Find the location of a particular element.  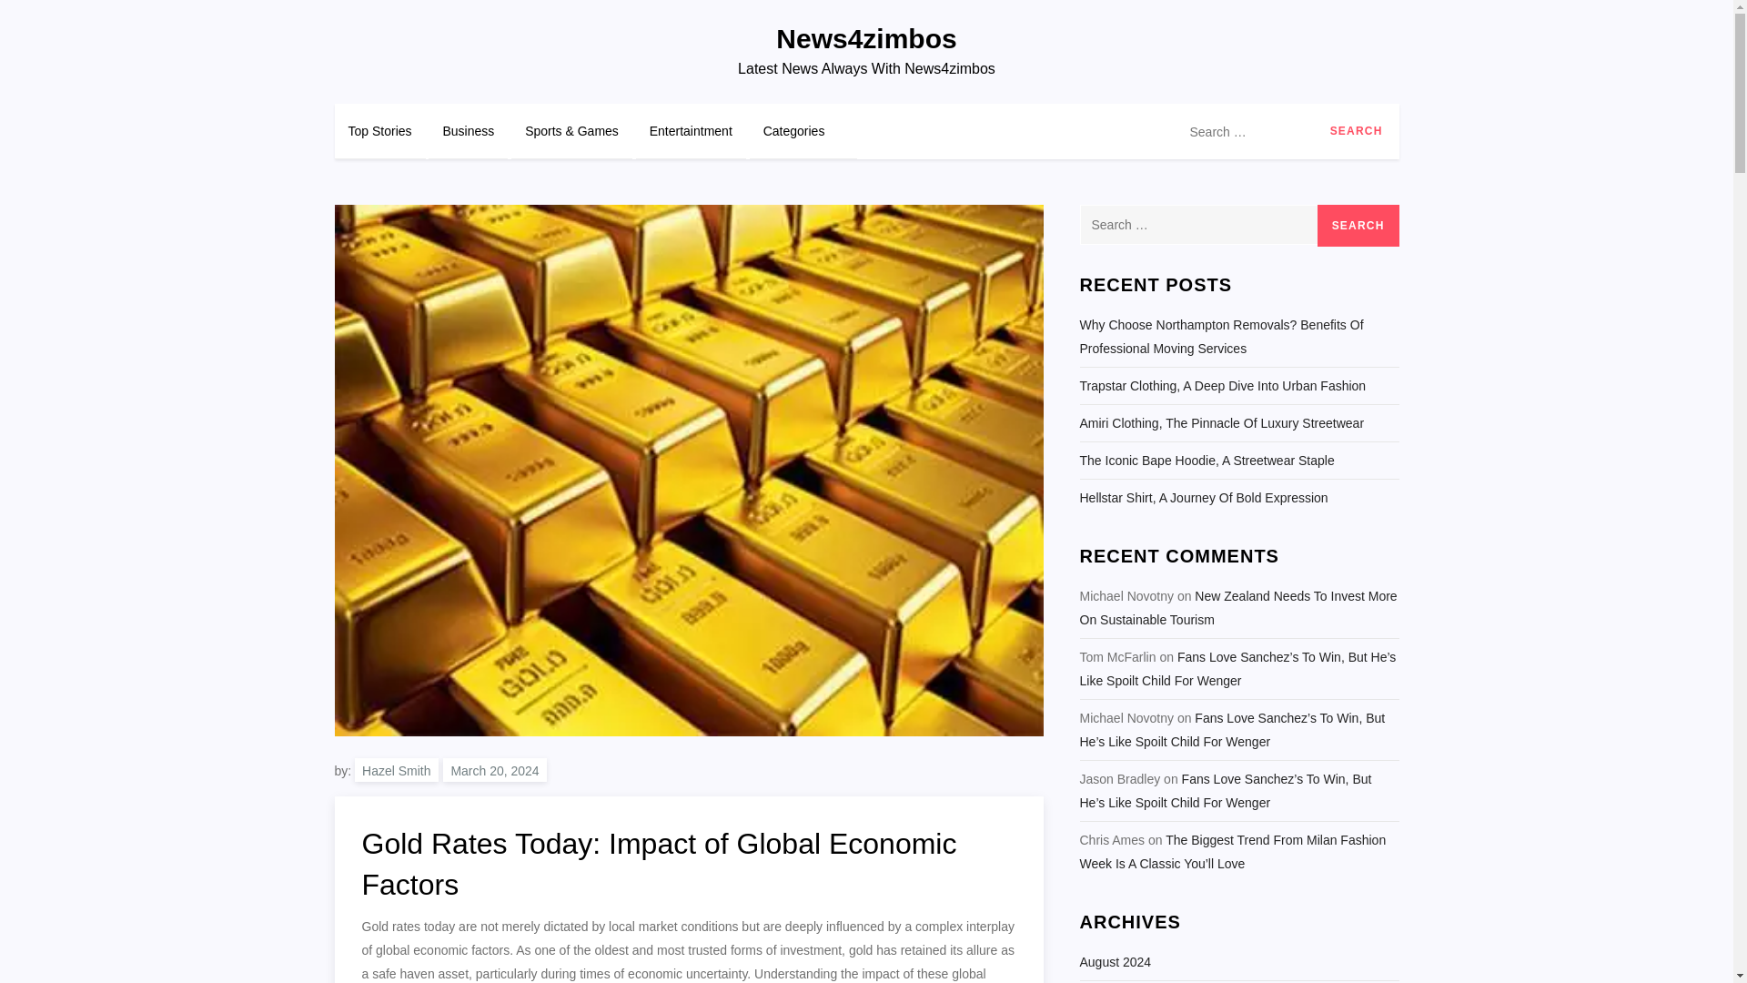

Categories is located at coordinates (803, 131).